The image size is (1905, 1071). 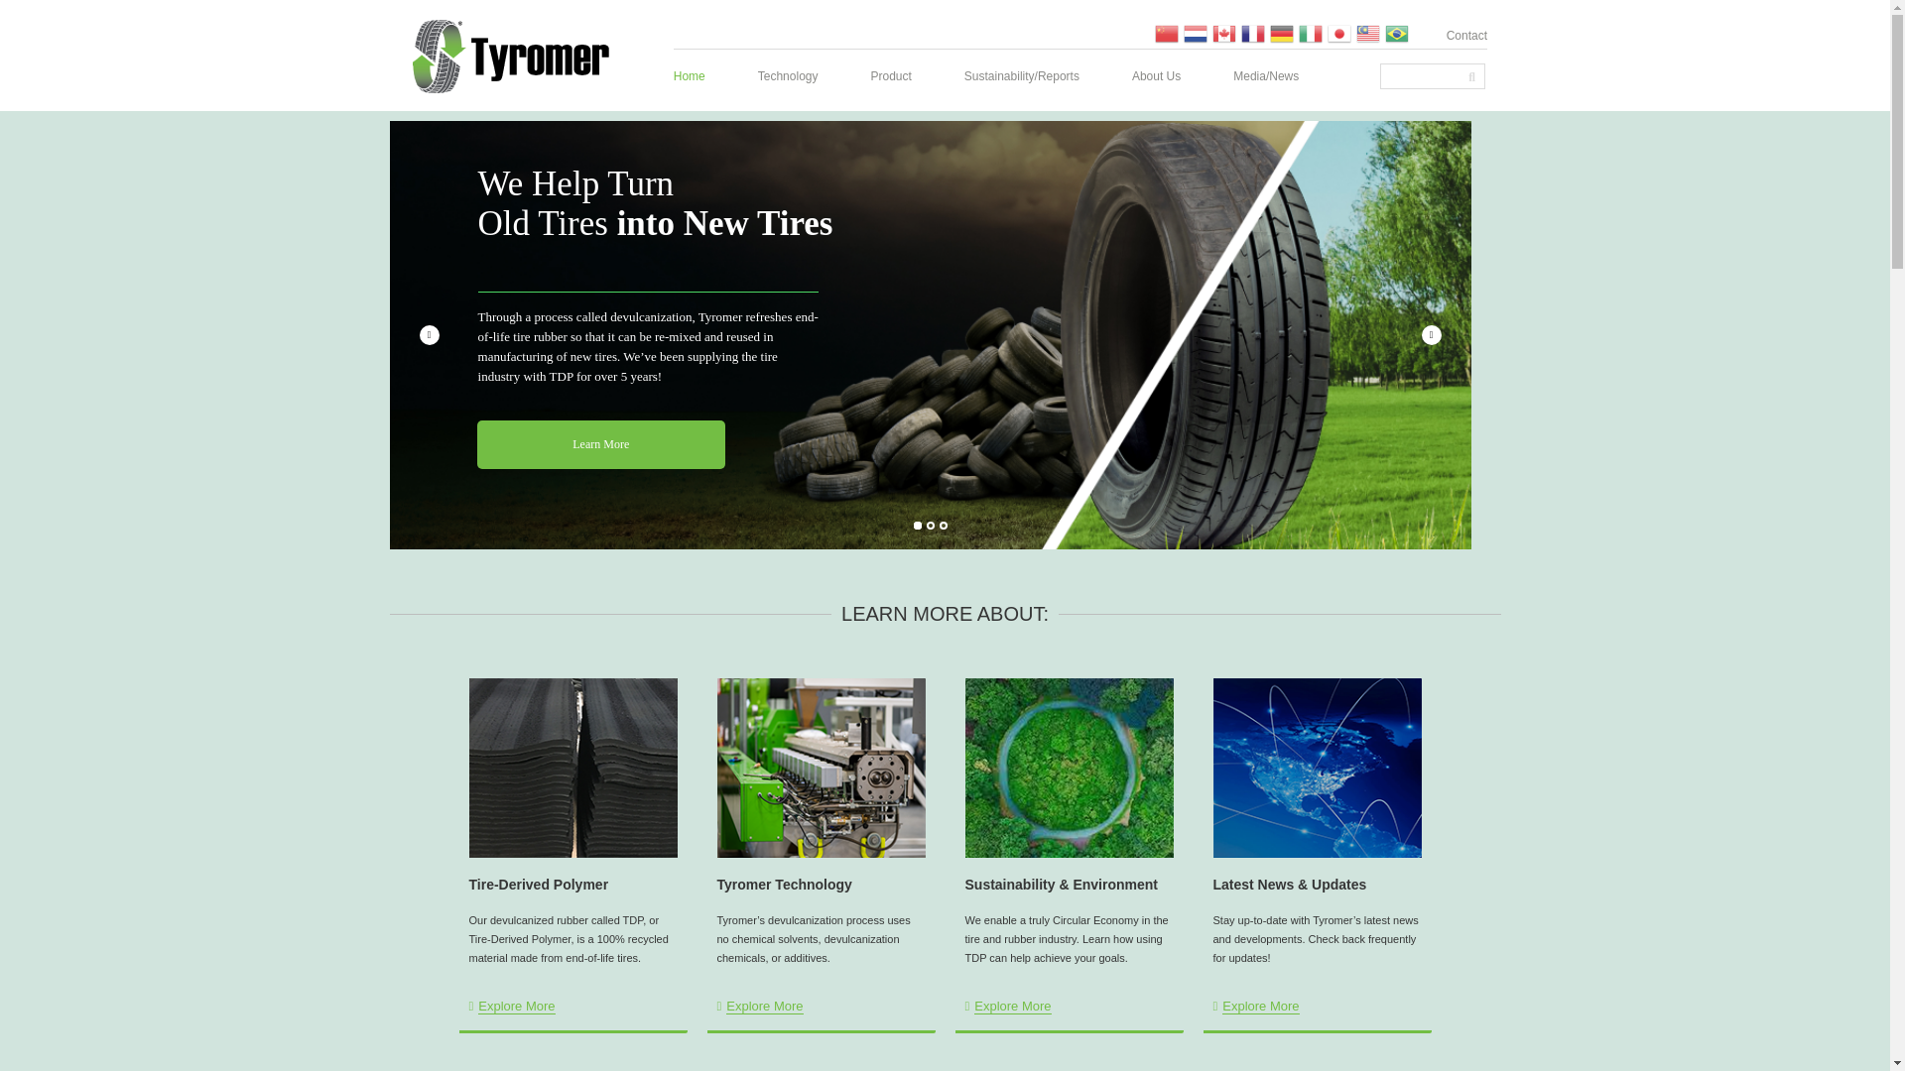 I want to click on Contact, so click(x=1457, y=34).